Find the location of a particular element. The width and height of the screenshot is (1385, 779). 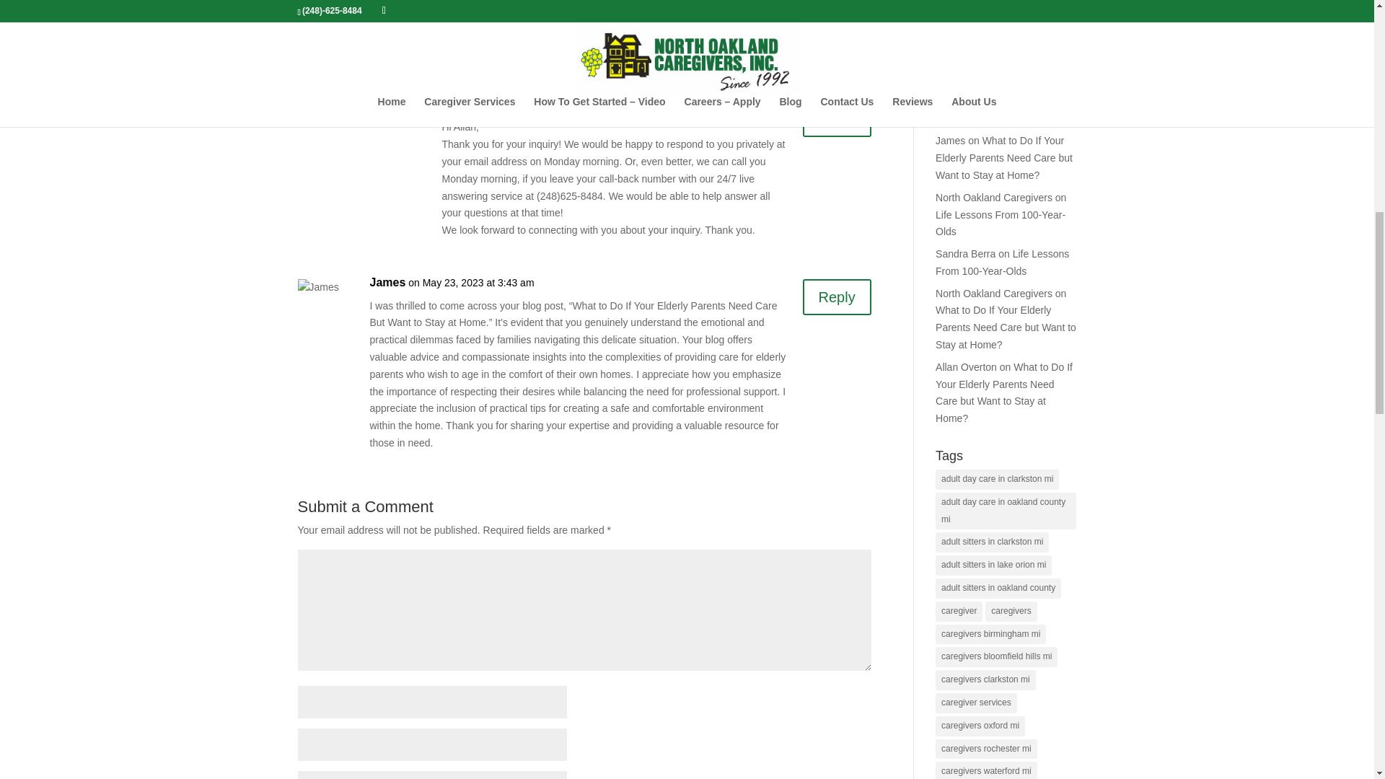

North Oakland Caregivers is located at coordinates (512, 104).